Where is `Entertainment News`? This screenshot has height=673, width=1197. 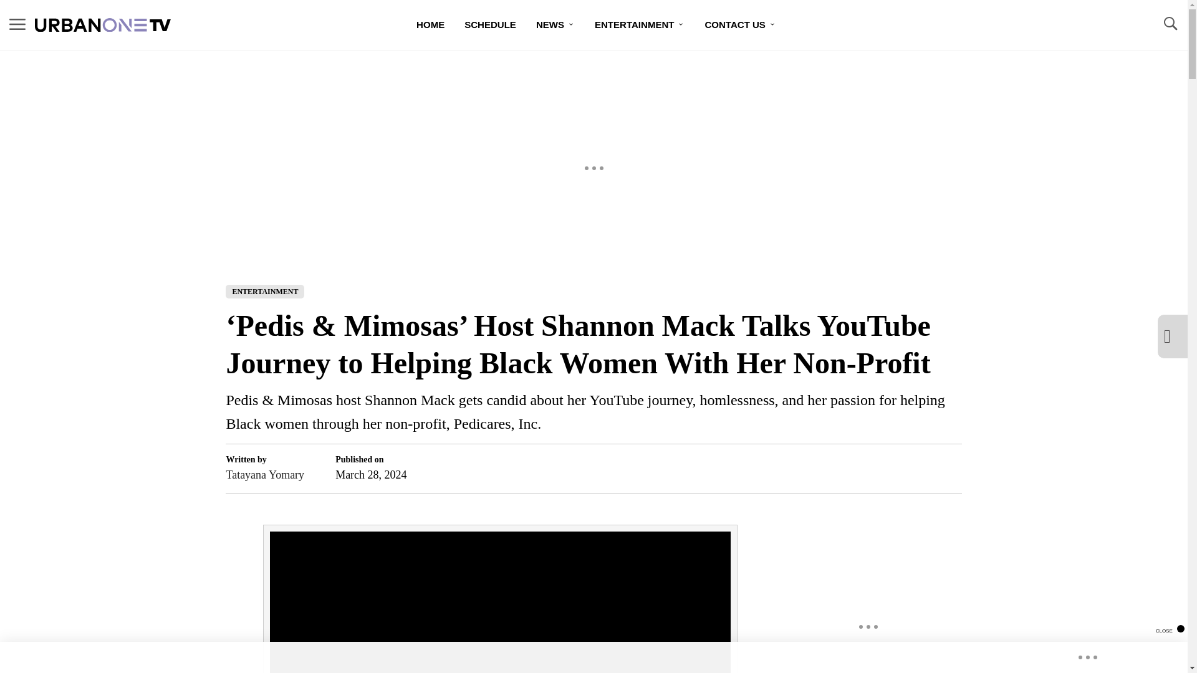 Entertainment News is located at coordinates (640, 25).